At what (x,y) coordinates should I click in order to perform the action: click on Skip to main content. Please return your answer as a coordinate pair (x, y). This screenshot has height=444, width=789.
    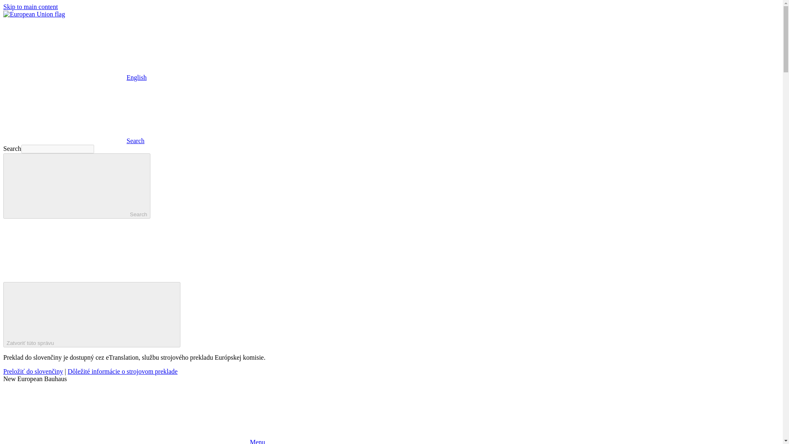
    Looking at the image, I should click on (30, 7).